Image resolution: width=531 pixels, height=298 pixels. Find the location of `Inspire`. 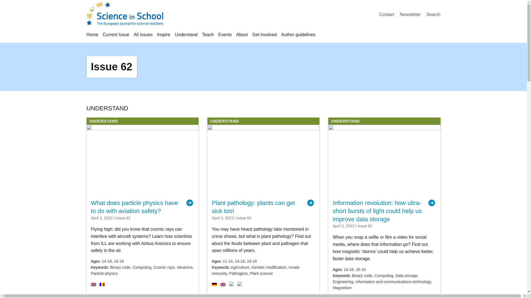

Inspire is located at coordinates (164, 34).